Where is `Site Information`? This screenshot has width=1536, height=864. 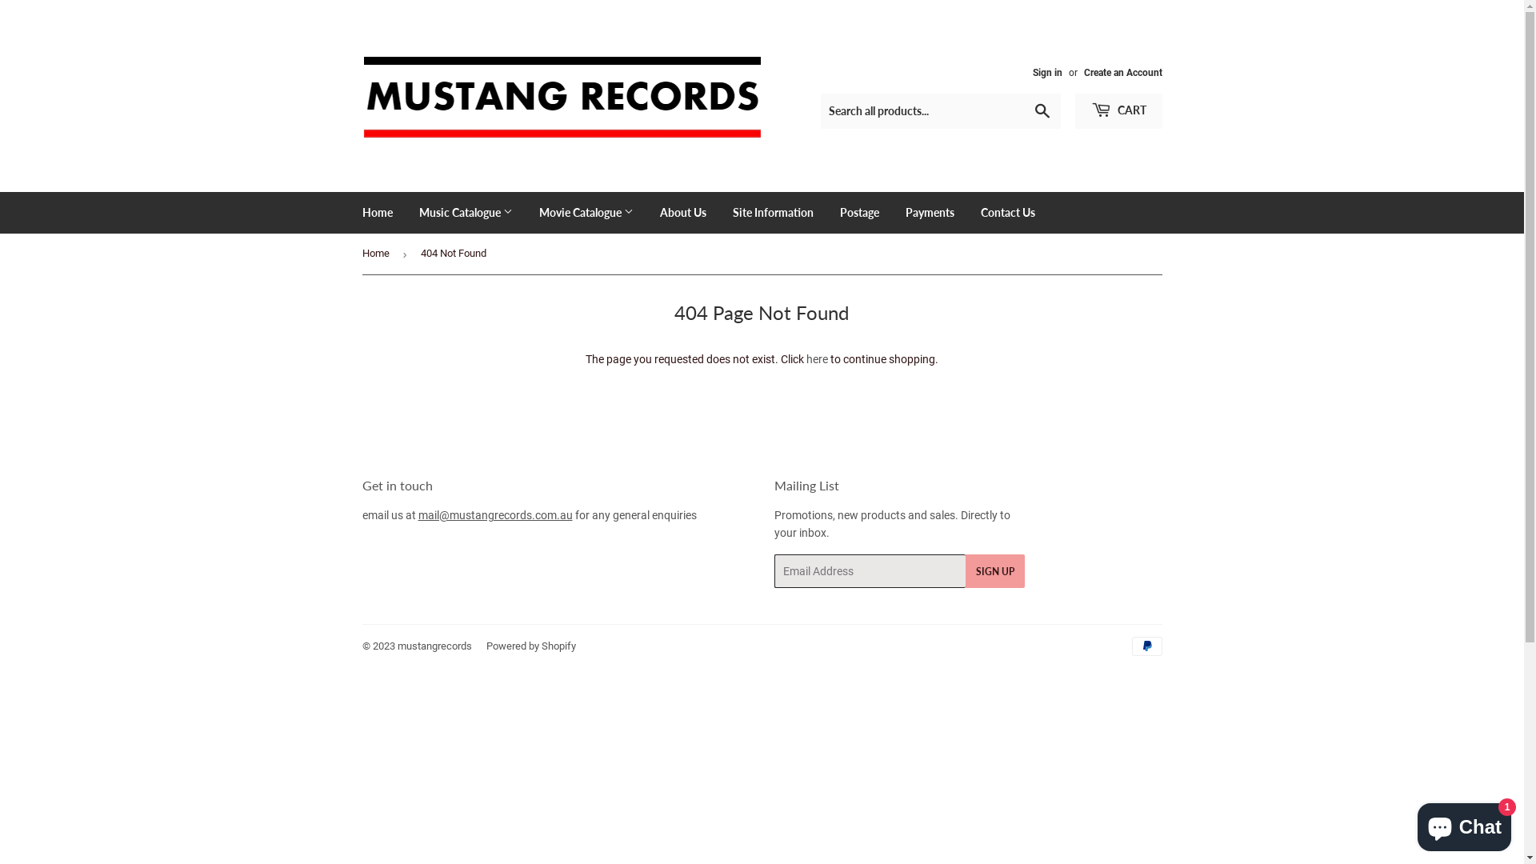
Site Information is located at coordinates (773, 213).